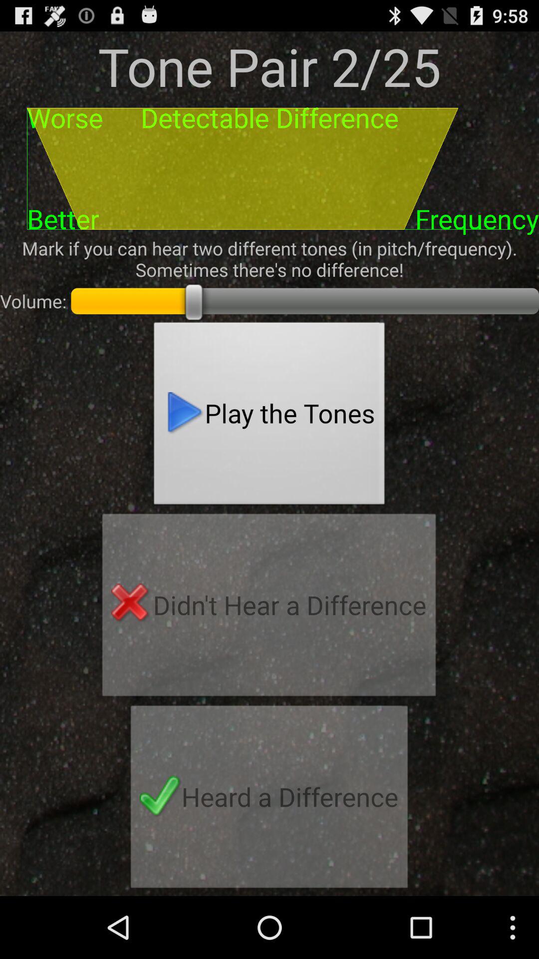 Image resolution: width=539 pixels, height=959 pixels. What do you see at coordinates (269, 608) in the screenshot?
I see `press the item below the play the tones` at bounding box center [269, 608].